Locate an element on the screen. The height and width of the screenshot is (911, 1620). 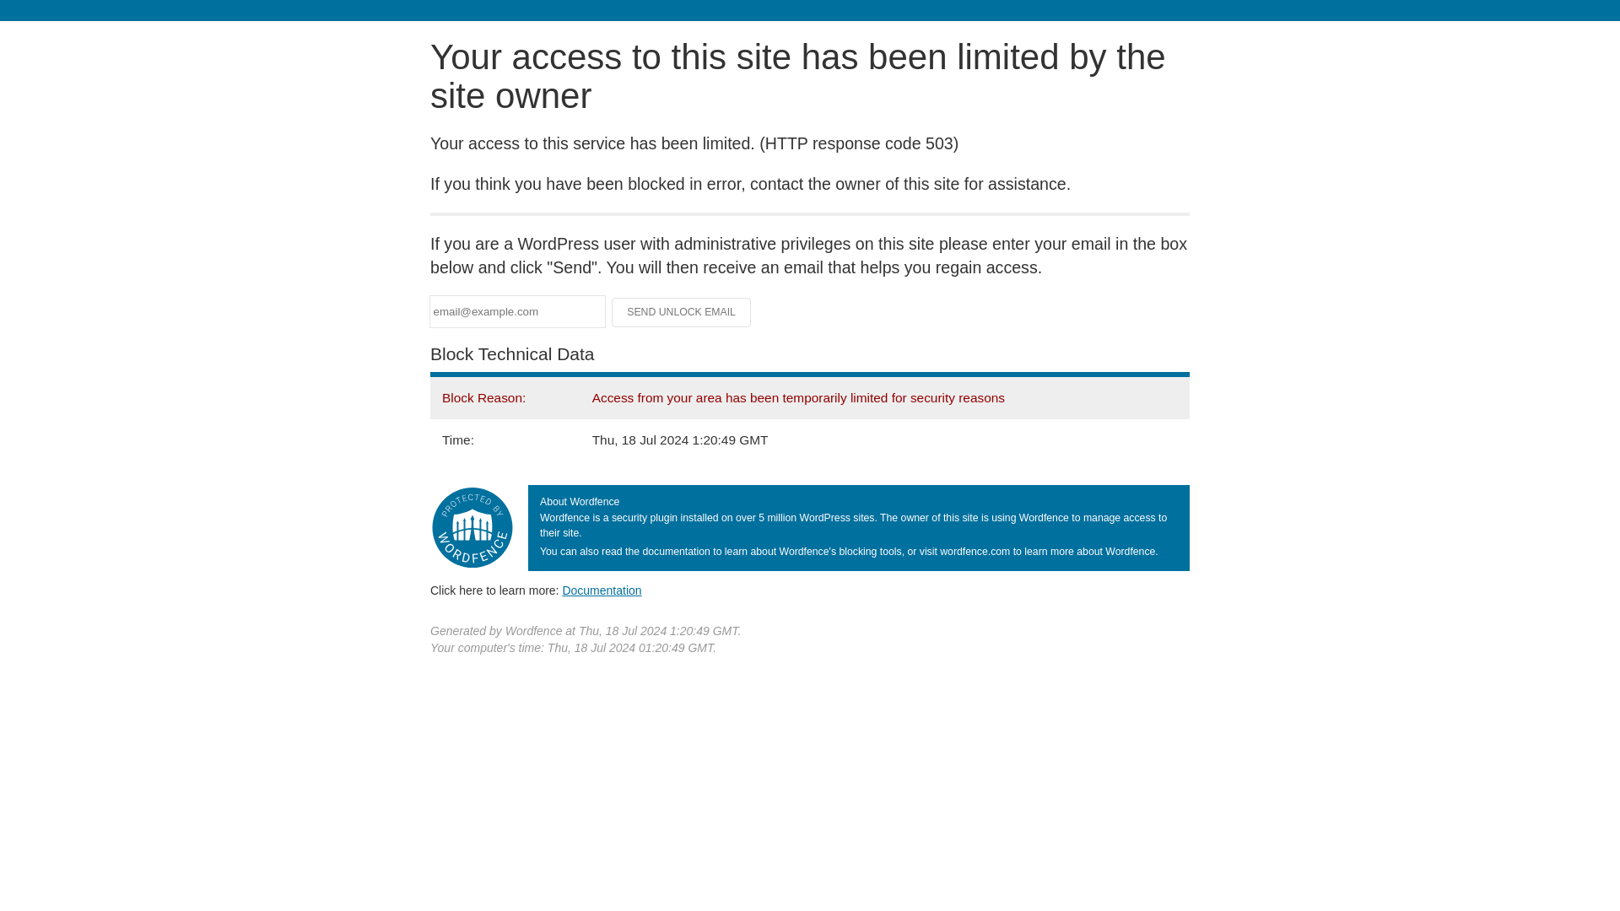
Send Unlock Email is located at coordinates (682, 312).